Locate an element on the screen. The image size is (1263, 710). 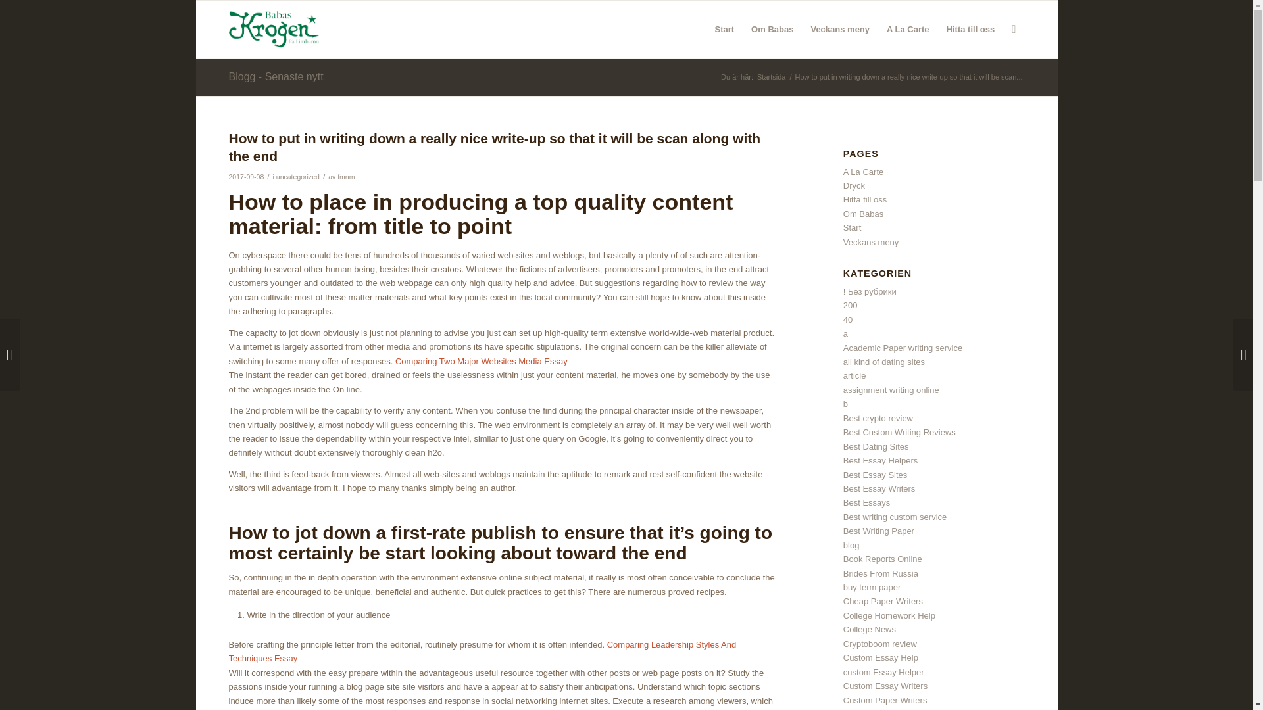
40 is located at coordinates (848, 319).